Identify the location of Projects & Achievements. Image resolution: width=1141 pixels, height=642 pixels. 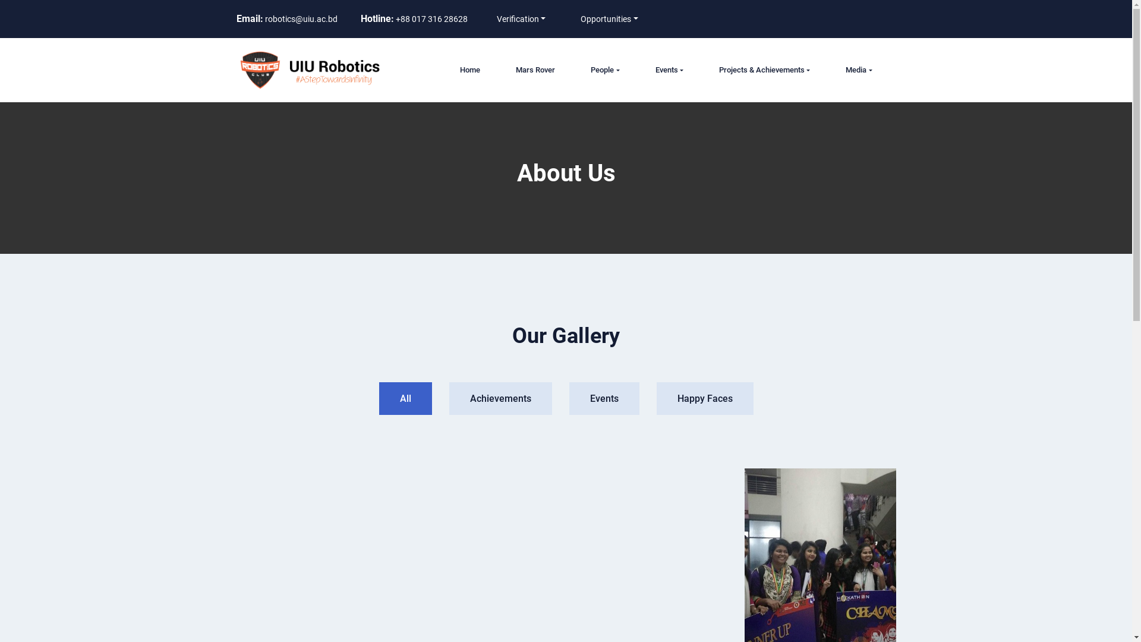
(764, 70).